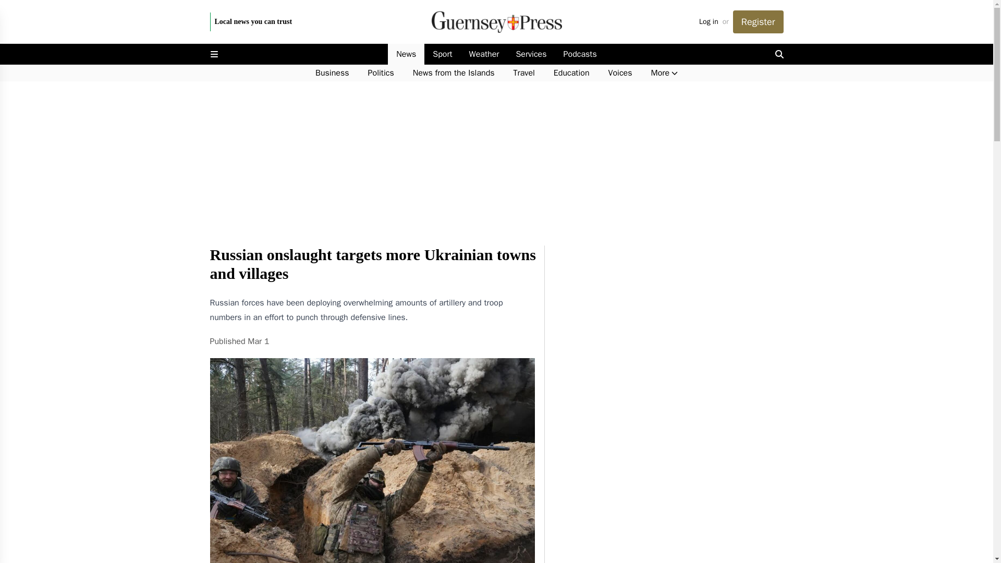 This screenshot has height=563, width=1001. What do you see at coordinates (442, 54) in the screenshot?
I see `Sport` at bounding box center [442, 54].